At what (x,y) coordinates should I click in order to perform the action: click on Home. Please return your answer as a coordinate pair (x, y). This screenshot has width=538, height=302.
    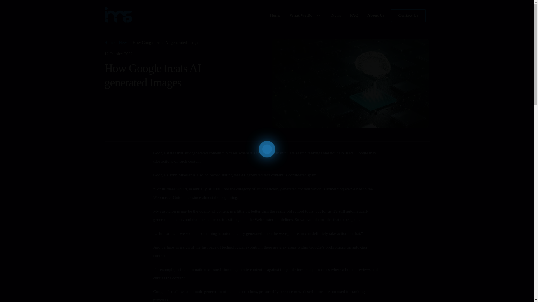
    Looking at the image, I should click on (109, 42).